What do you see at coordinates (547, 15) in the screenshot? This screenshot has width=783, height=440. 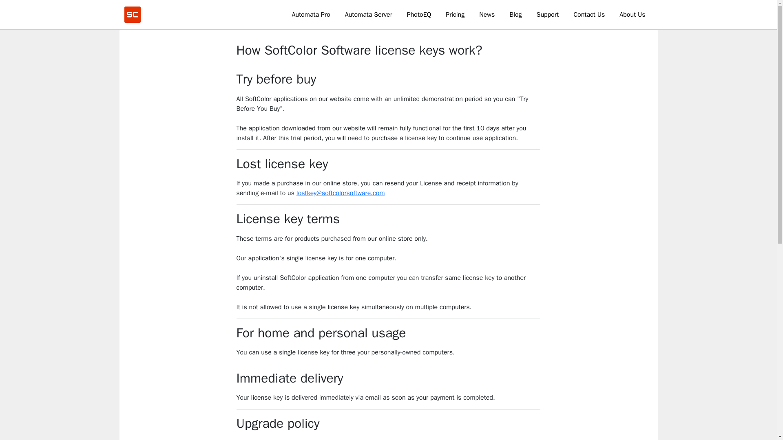 I see `Support` at bounding box center [547, 15].